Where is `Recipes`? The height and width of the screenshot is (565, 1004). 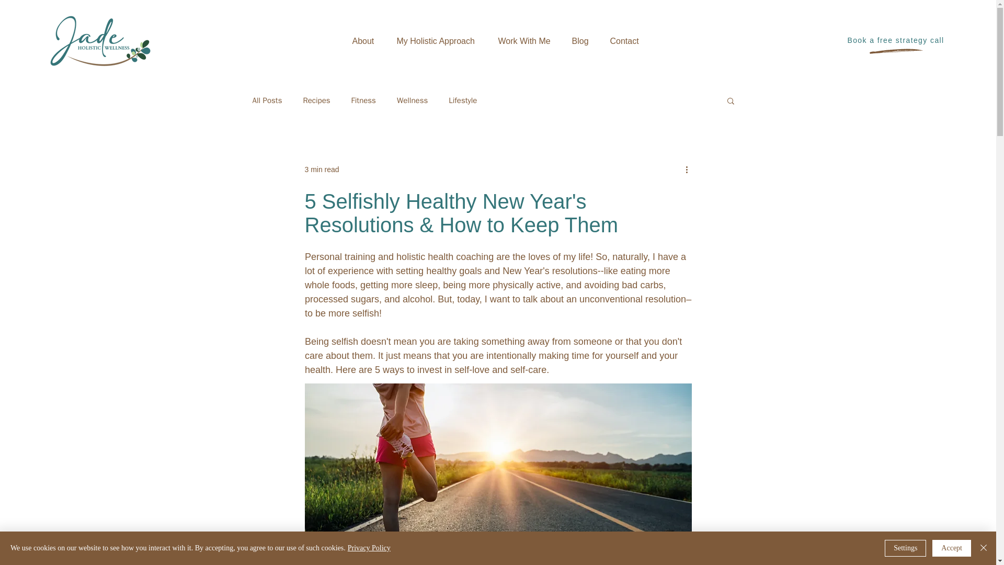
Recipes is located at coordinates (316, 100).